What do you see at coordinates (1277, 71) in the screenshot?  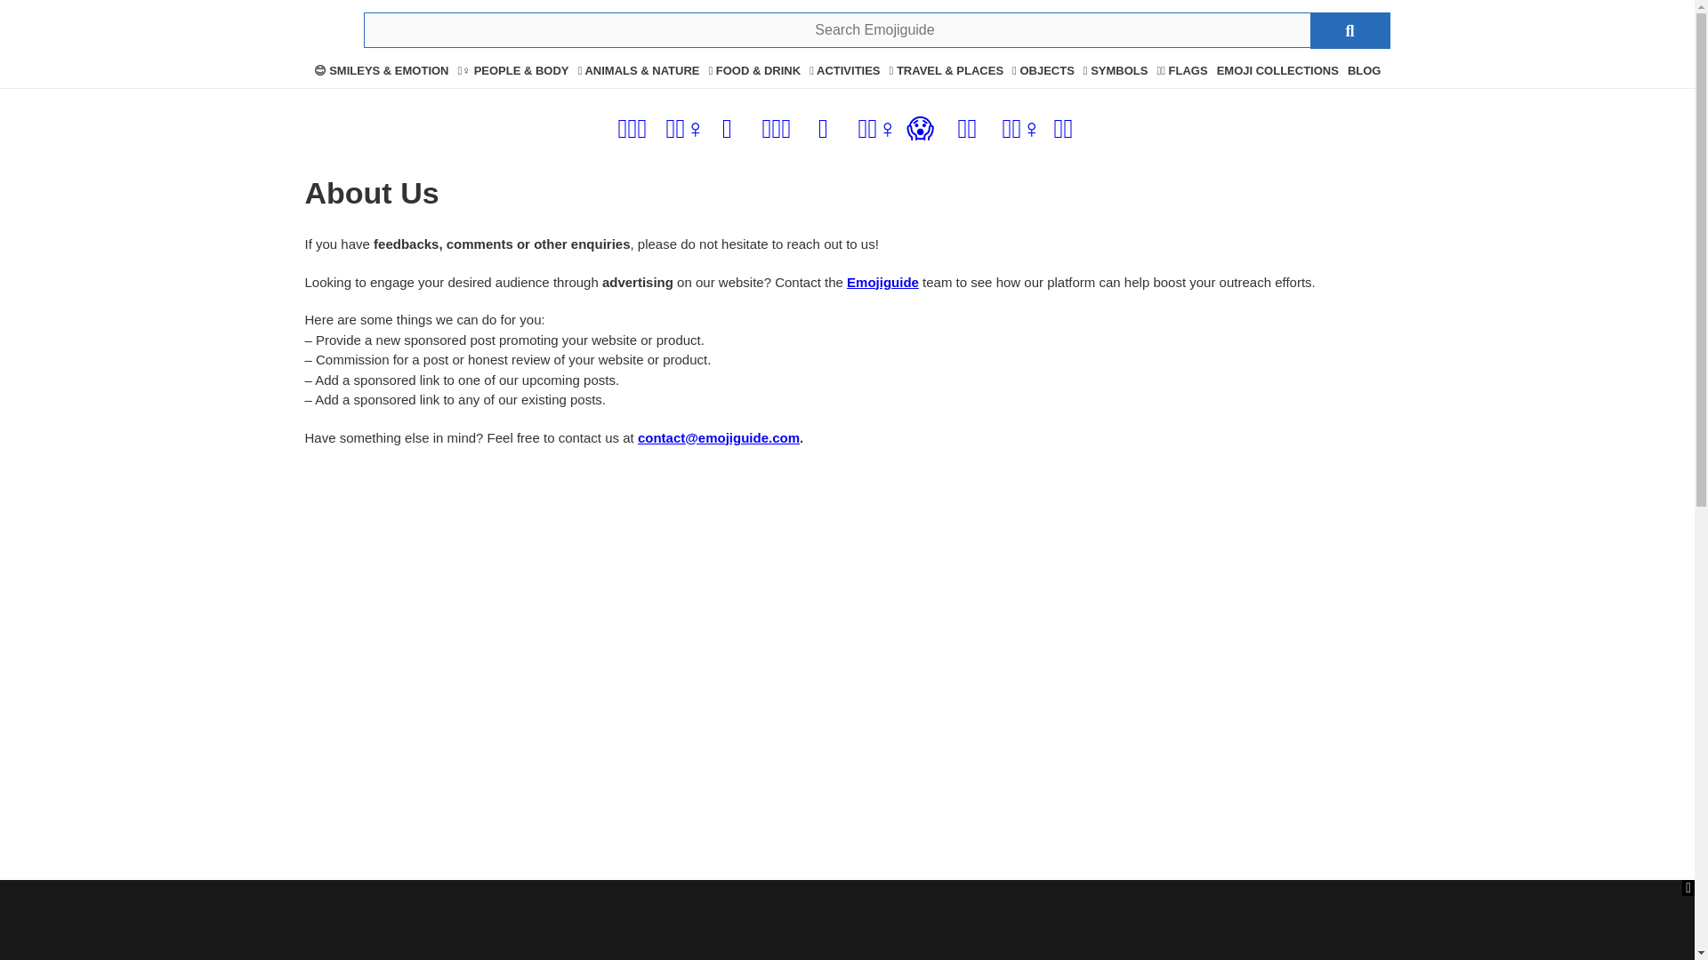 I see `EMOJI COLLECTIONS` at bounding box center [1277, 71].